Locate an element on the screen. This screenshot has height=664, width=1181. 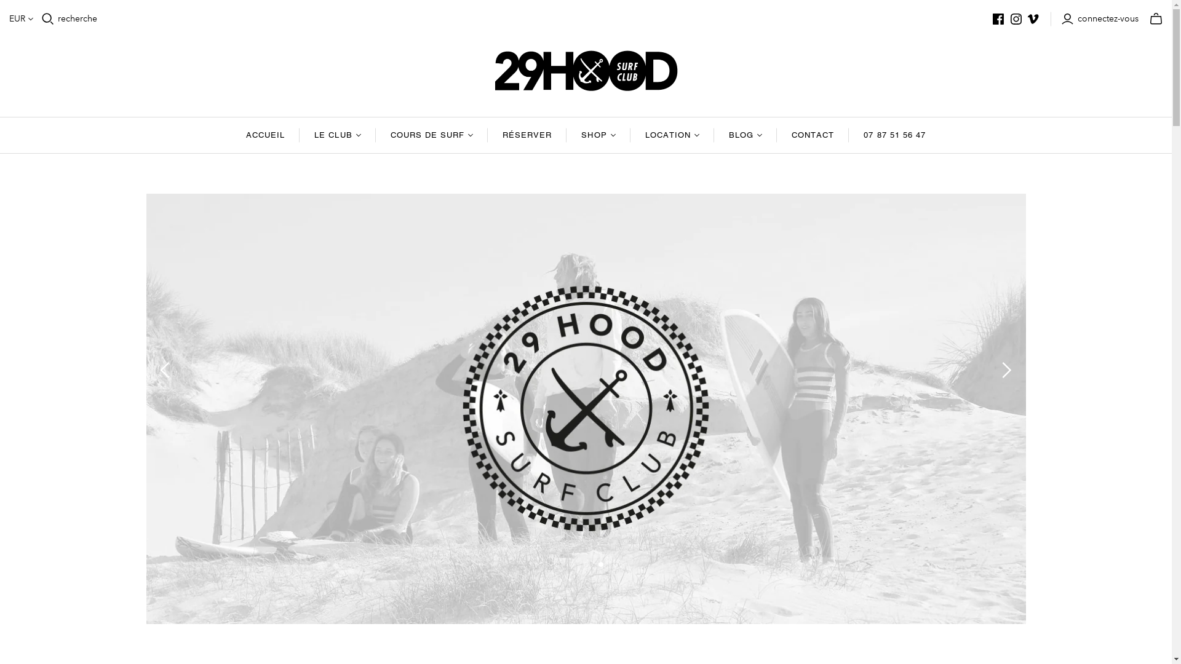
07 87 51 56 47 is located at coordinates (894, 135).